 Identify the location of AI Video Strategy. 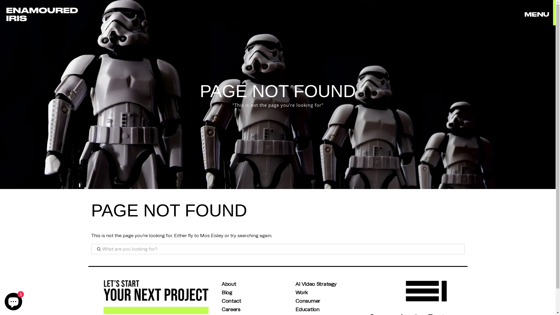
(316, 284).